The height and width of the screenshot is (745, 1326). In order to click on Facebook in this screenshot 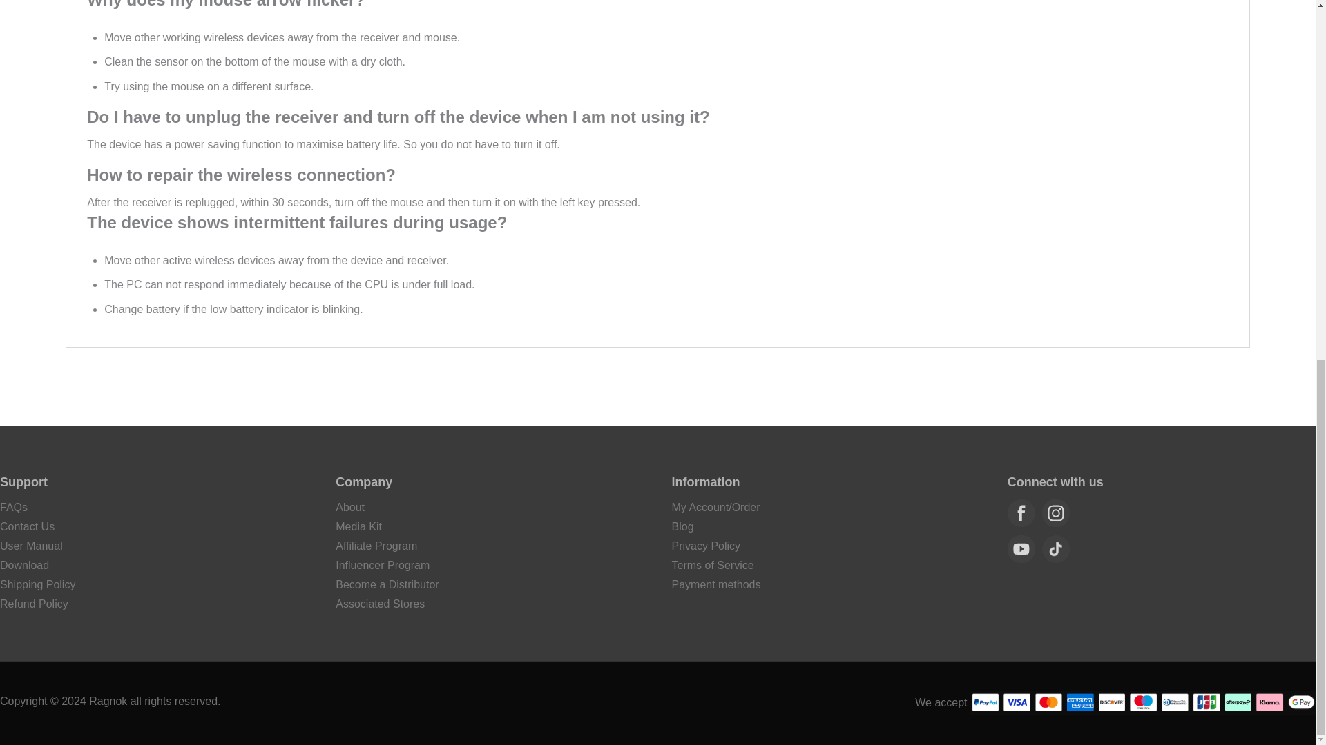, I will do `click(1021, 513)`.